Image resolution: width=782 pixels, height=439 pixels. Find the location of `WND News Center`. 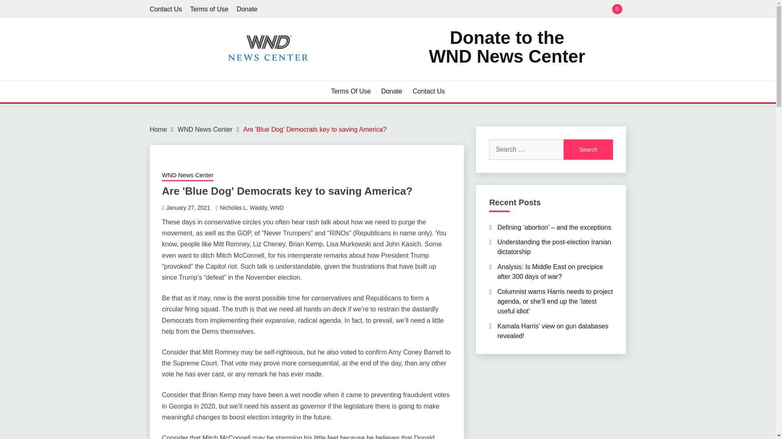

WND News Center is located at coordinates (204, 129).